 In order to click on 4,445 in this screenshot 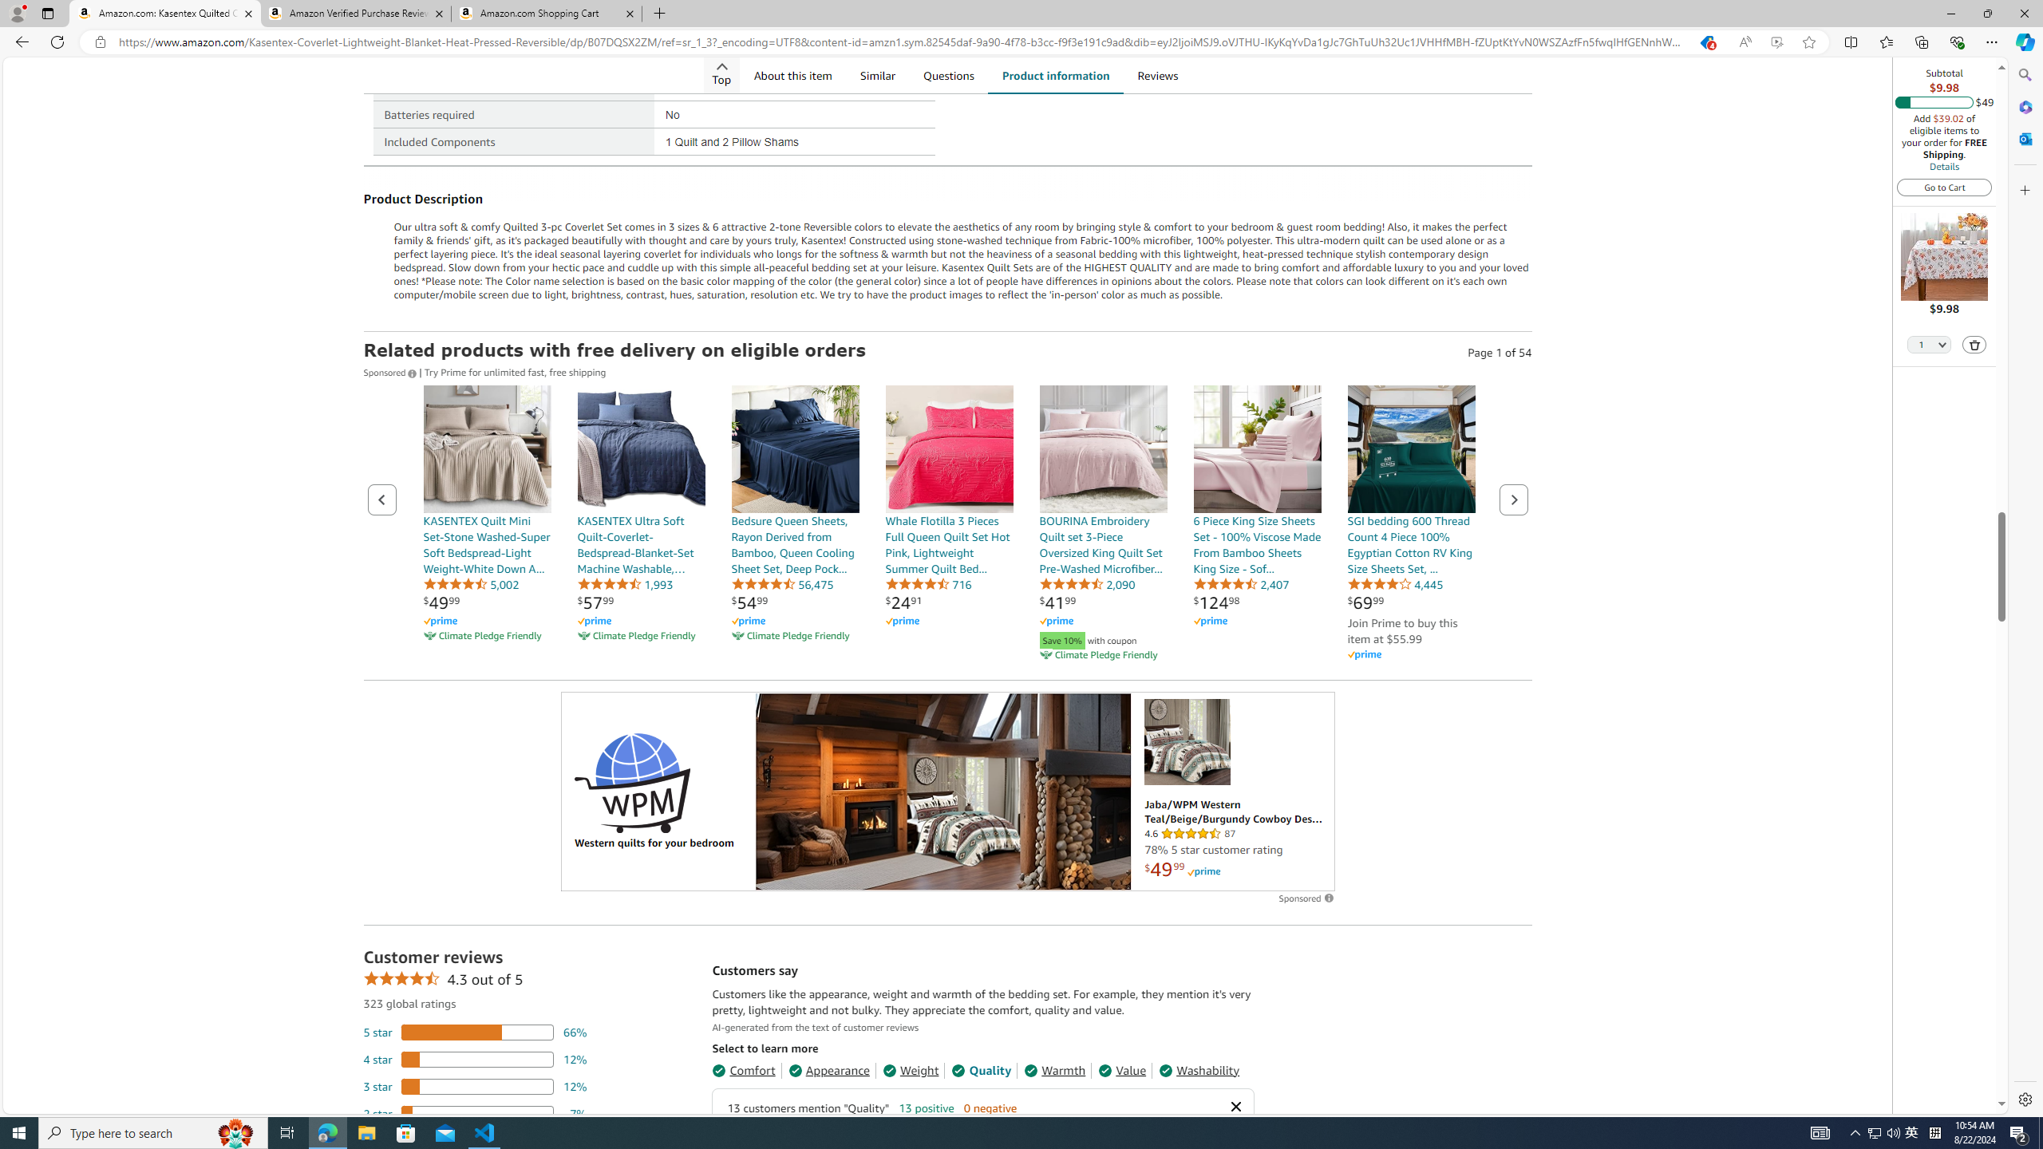, I will do `click(1395, 584)`.